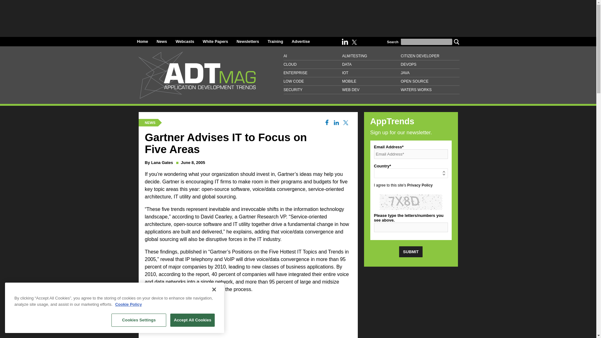 This screenshot has width=601, height=338. I want to click on 3rd party ad content, so click(248, 318).